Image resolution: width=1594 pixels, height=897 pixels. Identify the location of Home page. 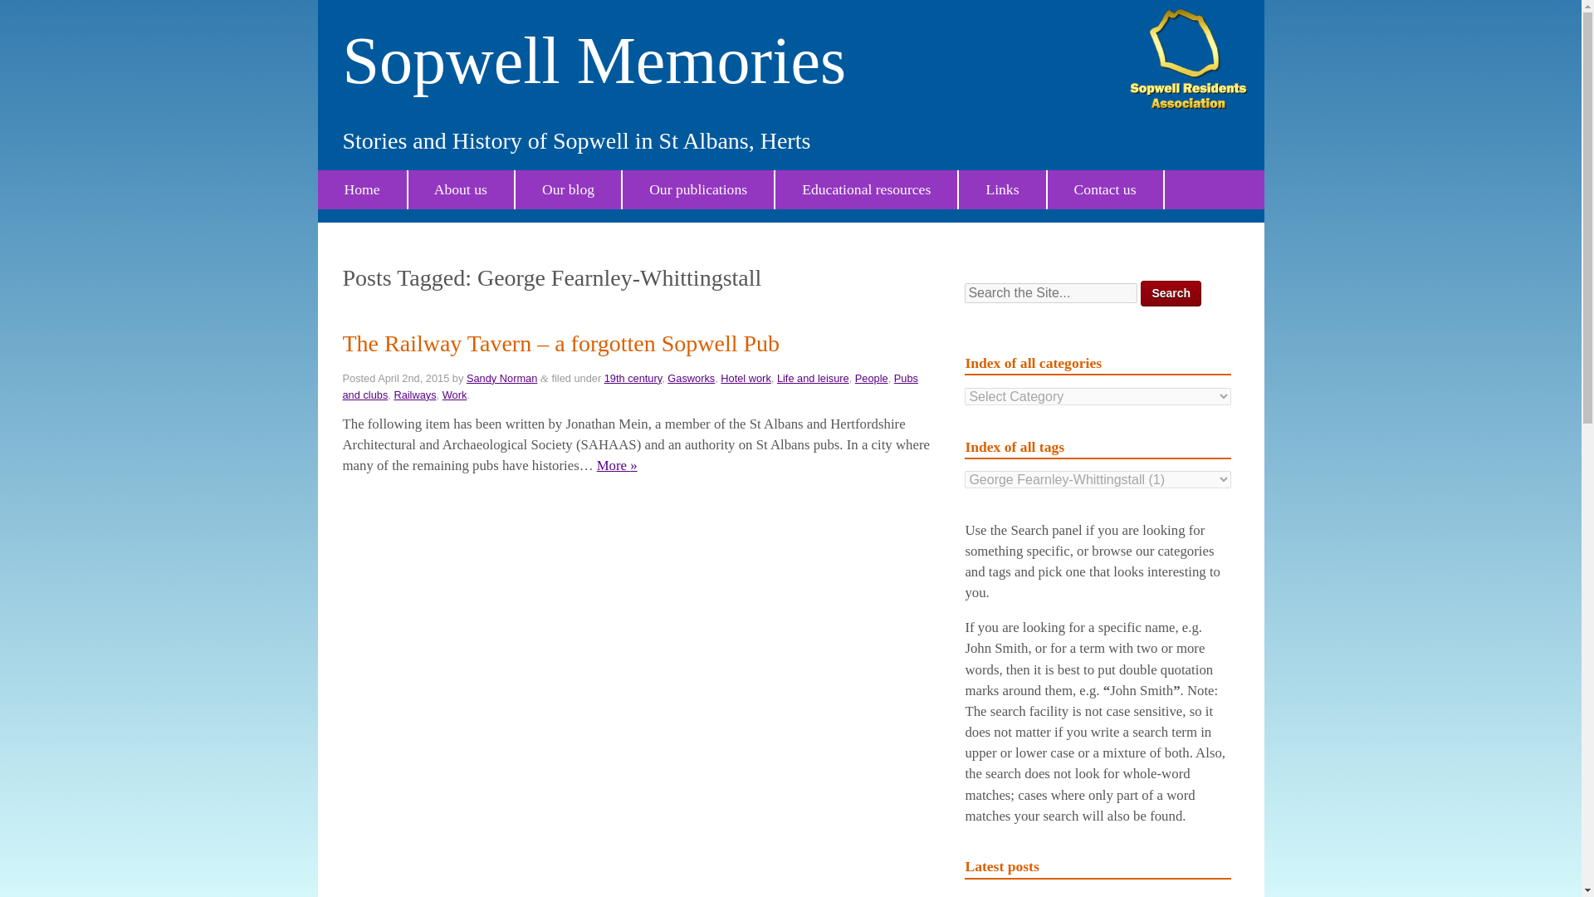
(362, 189).